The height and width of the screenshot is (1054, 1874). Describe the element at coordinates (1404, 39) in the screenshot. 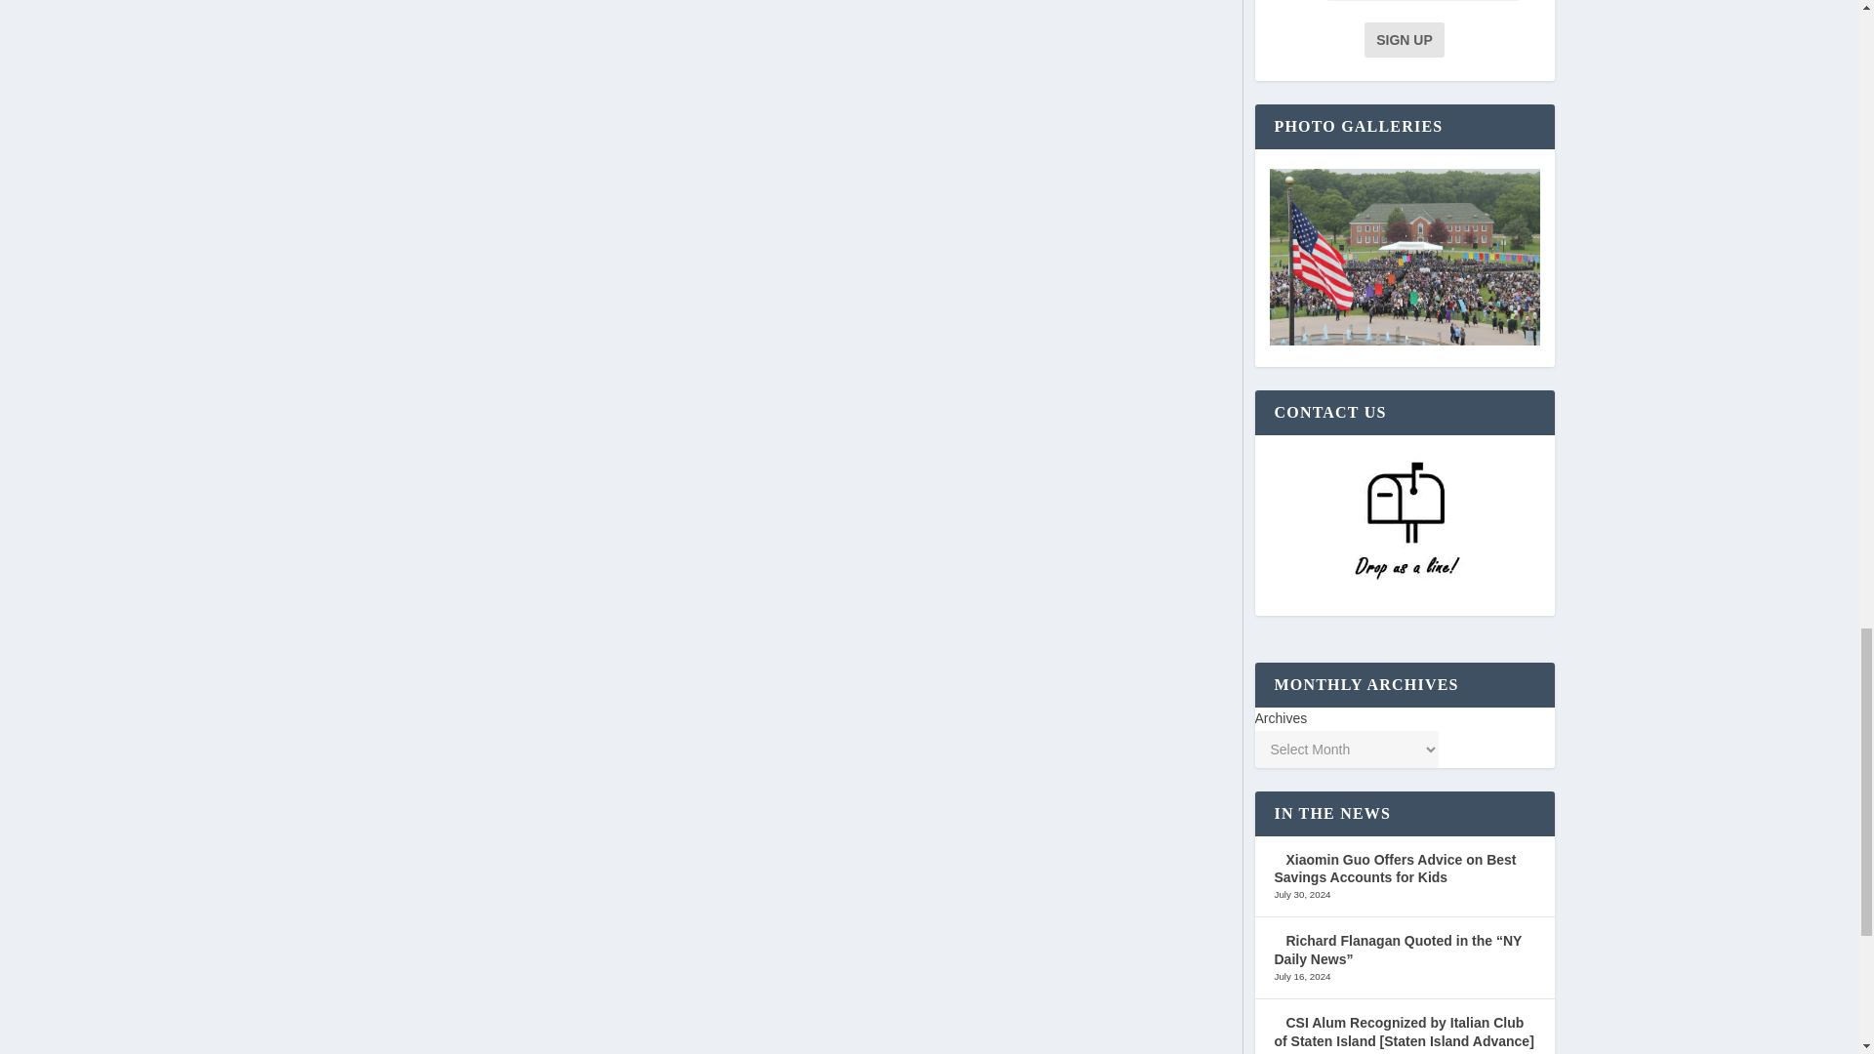

I see `Sign up` at that location.